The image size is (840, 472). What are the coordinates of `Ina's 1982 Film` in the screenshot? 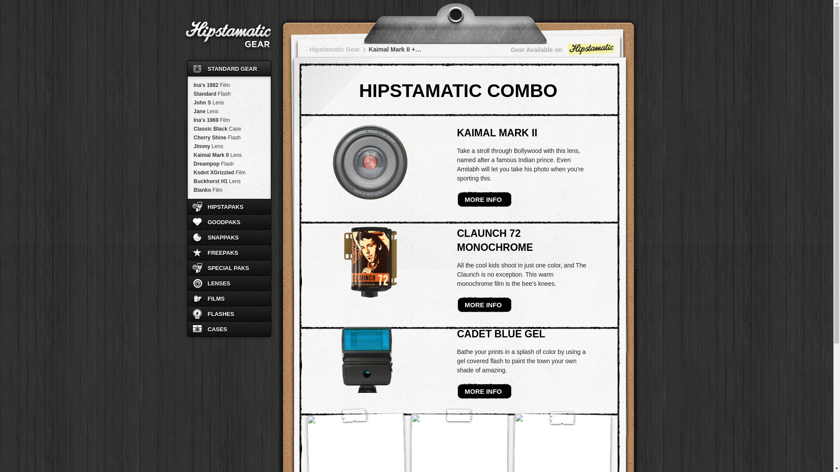 It's located at (229, 85).